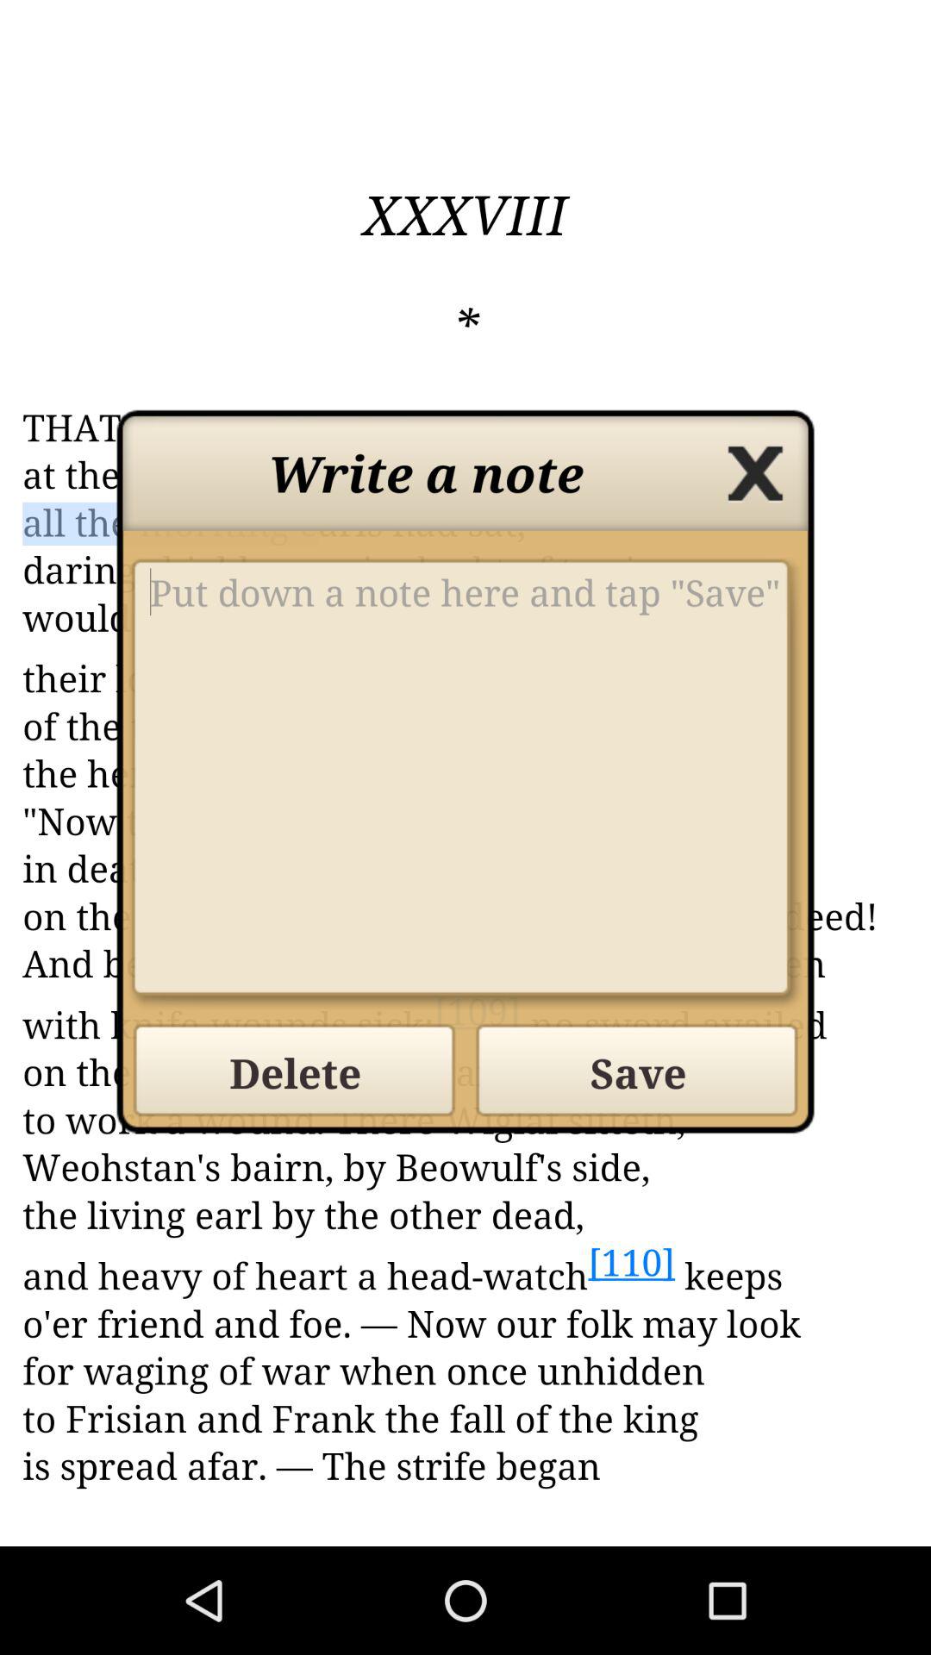 The width and height of the screenshot is (931, 1655). I want to click on write a note, so click(465, 784).